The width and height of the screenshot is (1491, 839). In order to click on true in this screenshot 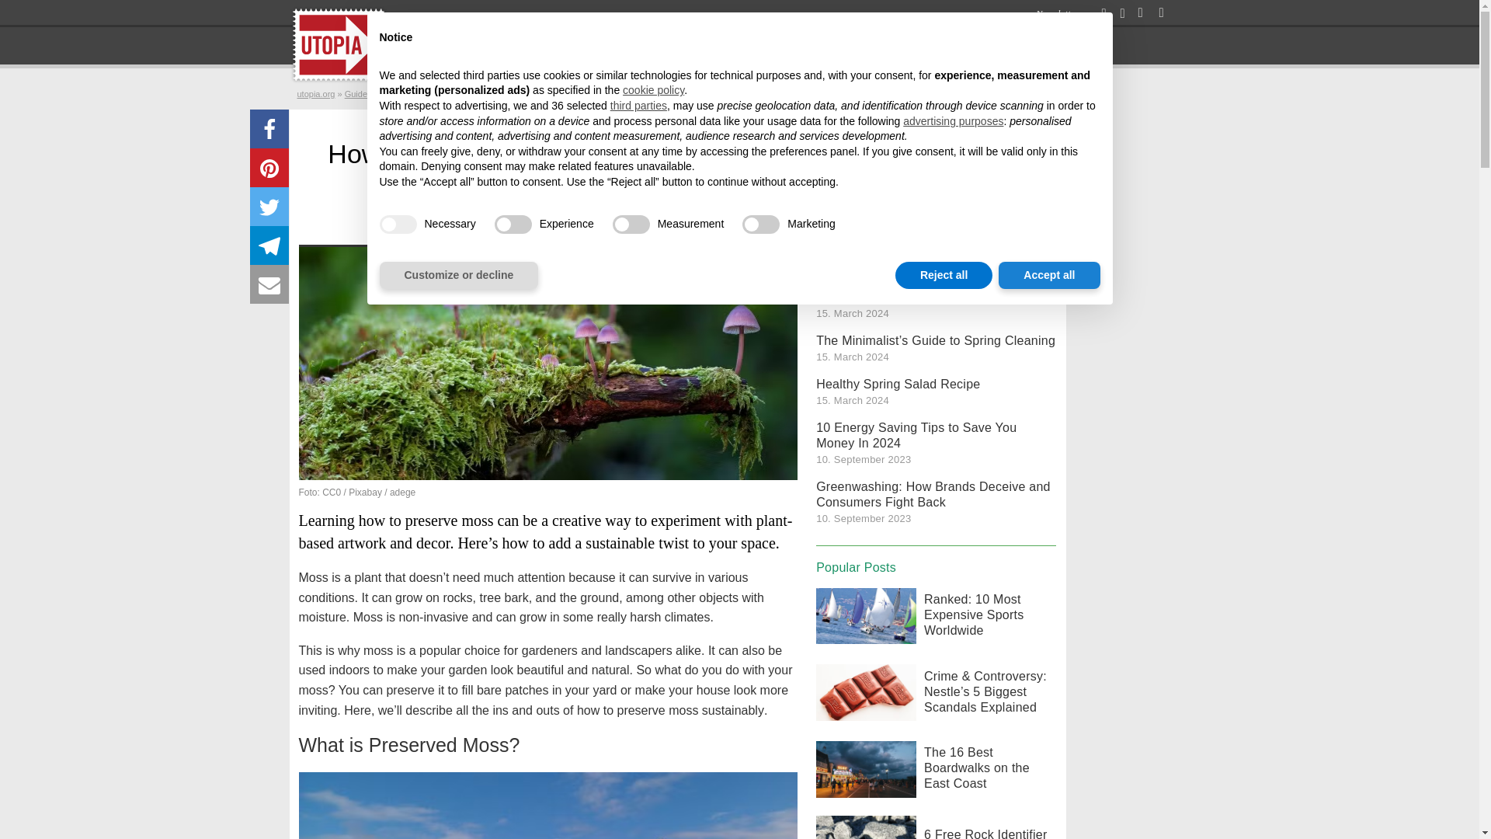, I will do `click(397, 224)`.